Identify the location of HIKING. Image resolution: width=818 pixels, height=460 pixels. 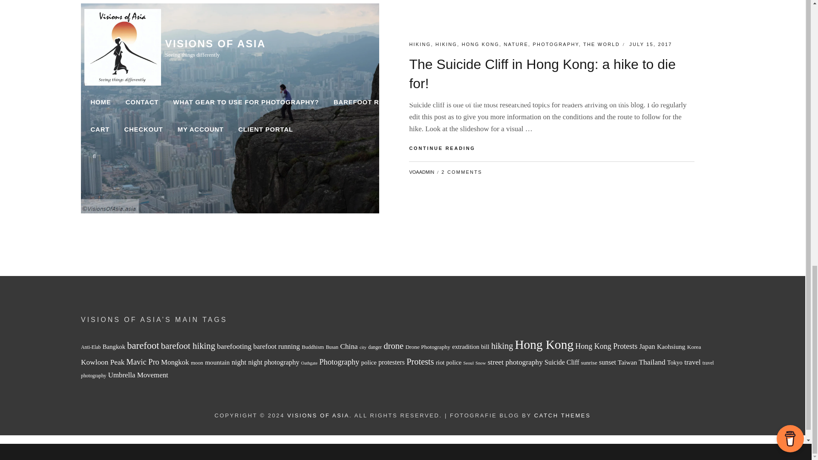
(420, 44).